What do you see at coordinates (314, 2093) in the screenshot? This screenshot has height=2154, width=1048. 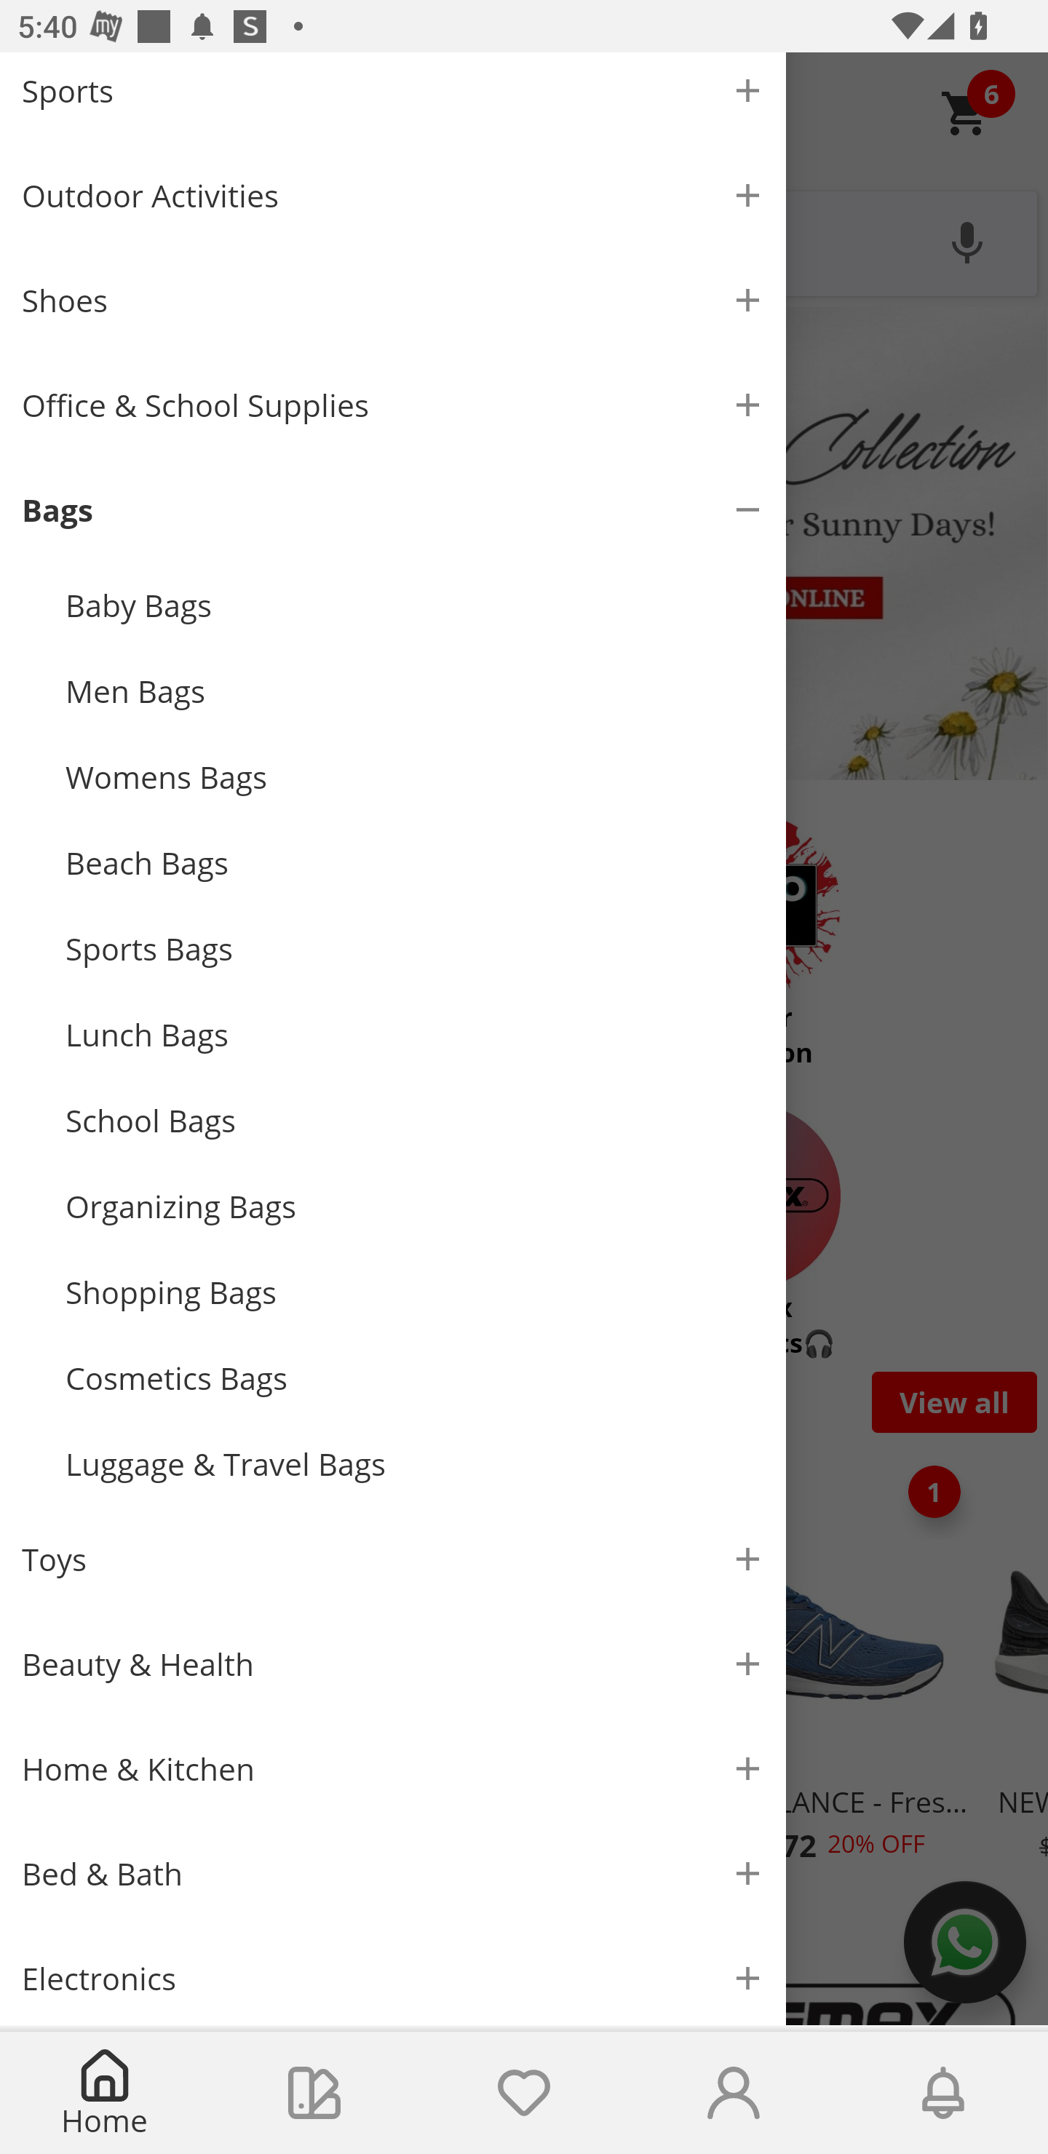 I see `Collections` at bounding box center [314, 2093].